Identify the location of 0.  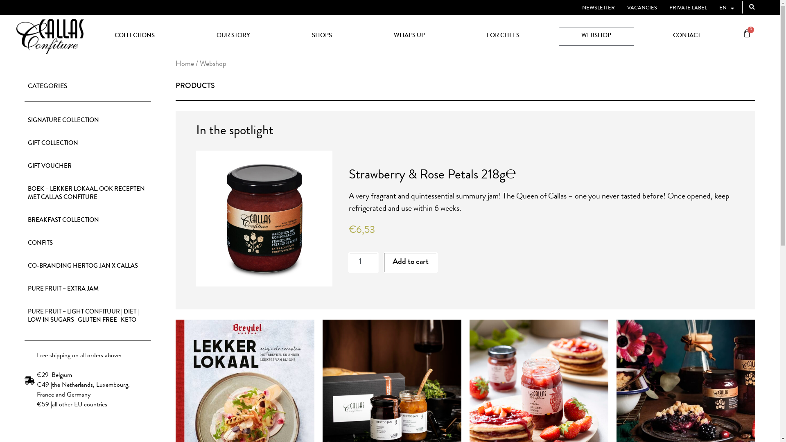
(747, 34).